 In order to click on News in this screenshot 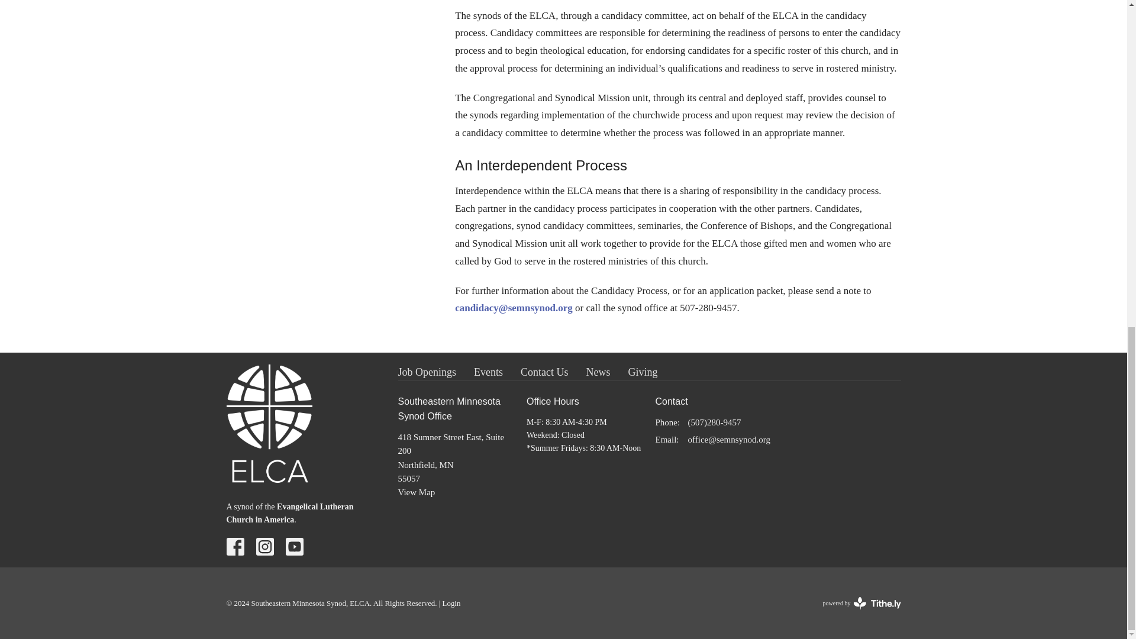, I will do `click(290, 512)`.